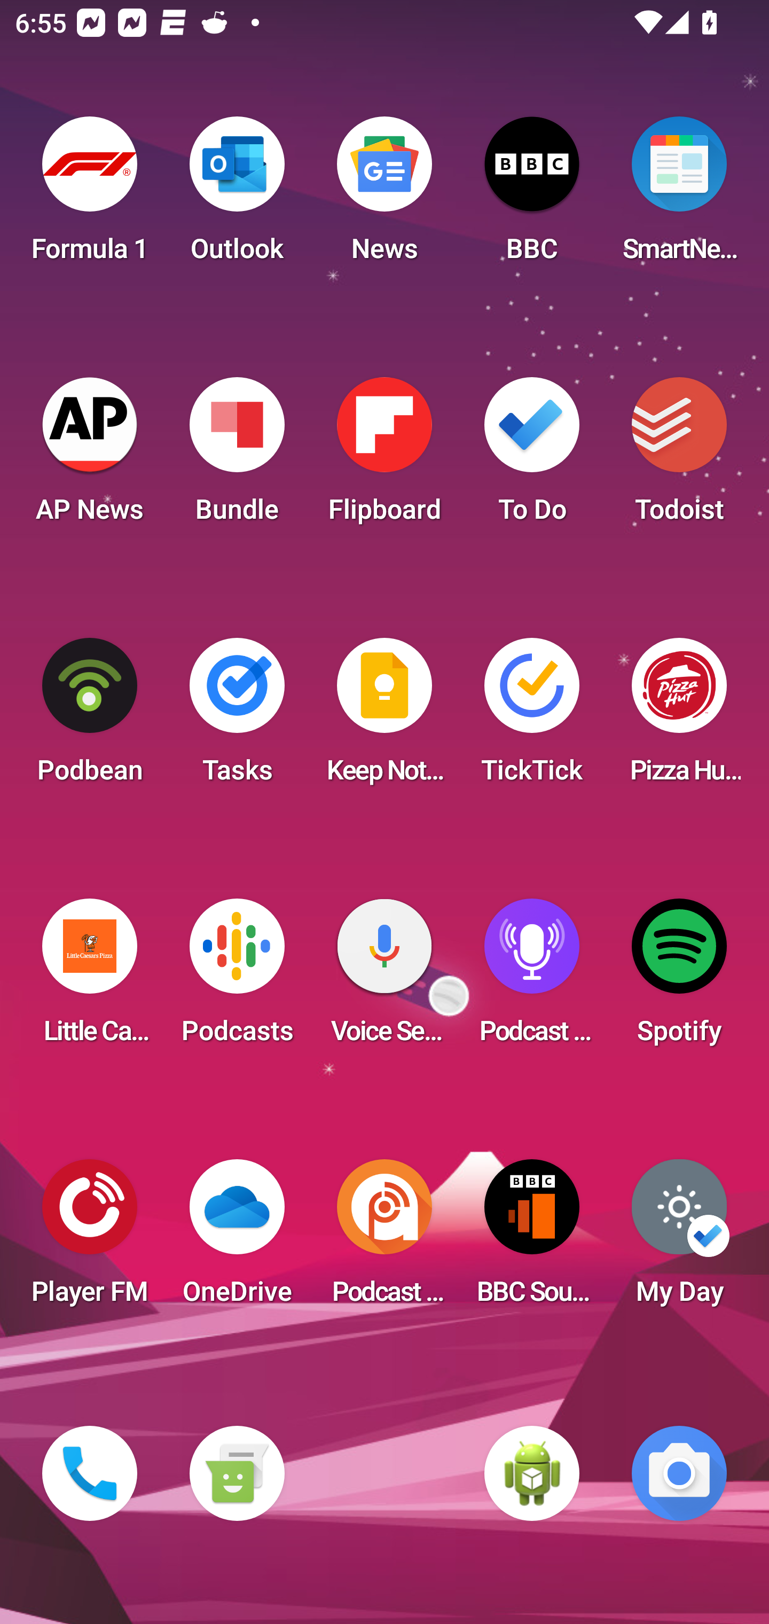 This screenshot has height=1624, width=769. What do you see at coordinates (384, 1238) in the screenshot?
I see `Podcast Addict` at bounding box center [384, 1238].